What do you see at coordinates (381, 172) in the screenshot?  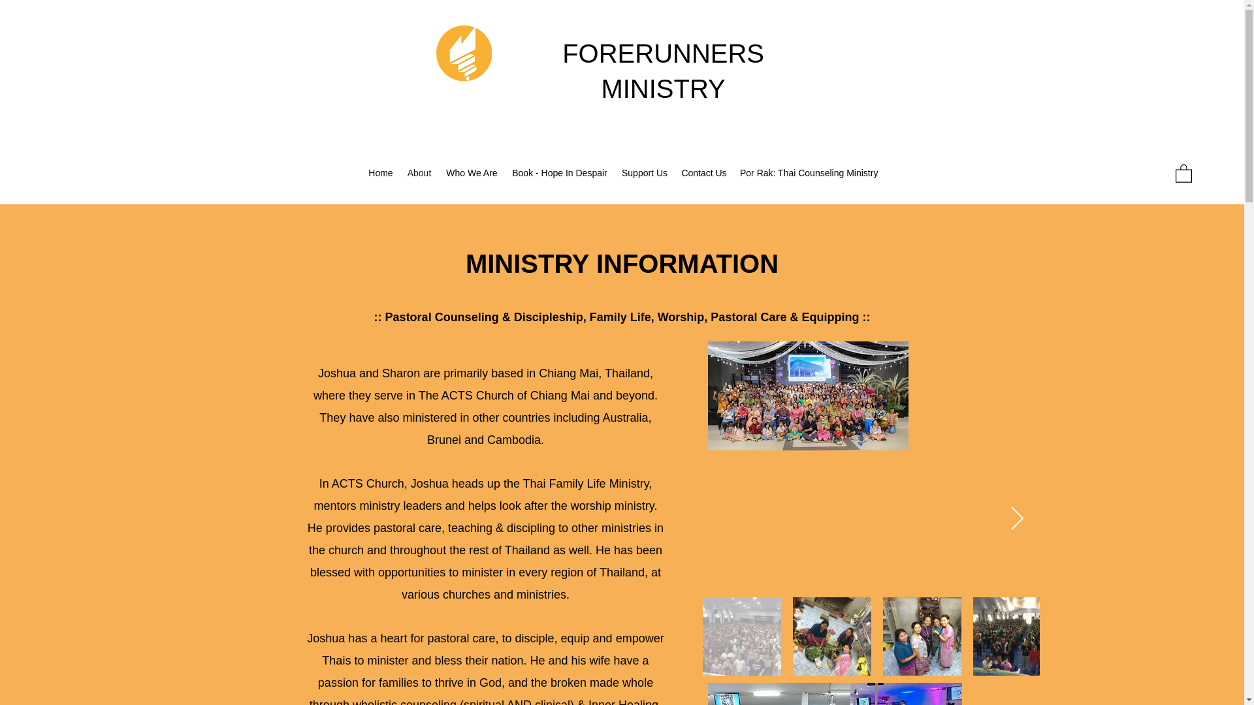 I see `Home` at bounding box center [381, 172].